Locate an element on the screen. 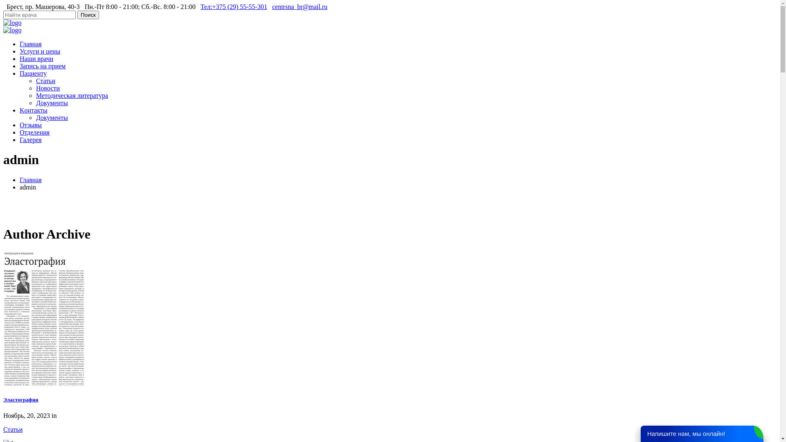  centrsna_br@mail.ru is located at coordinates (300, 7).